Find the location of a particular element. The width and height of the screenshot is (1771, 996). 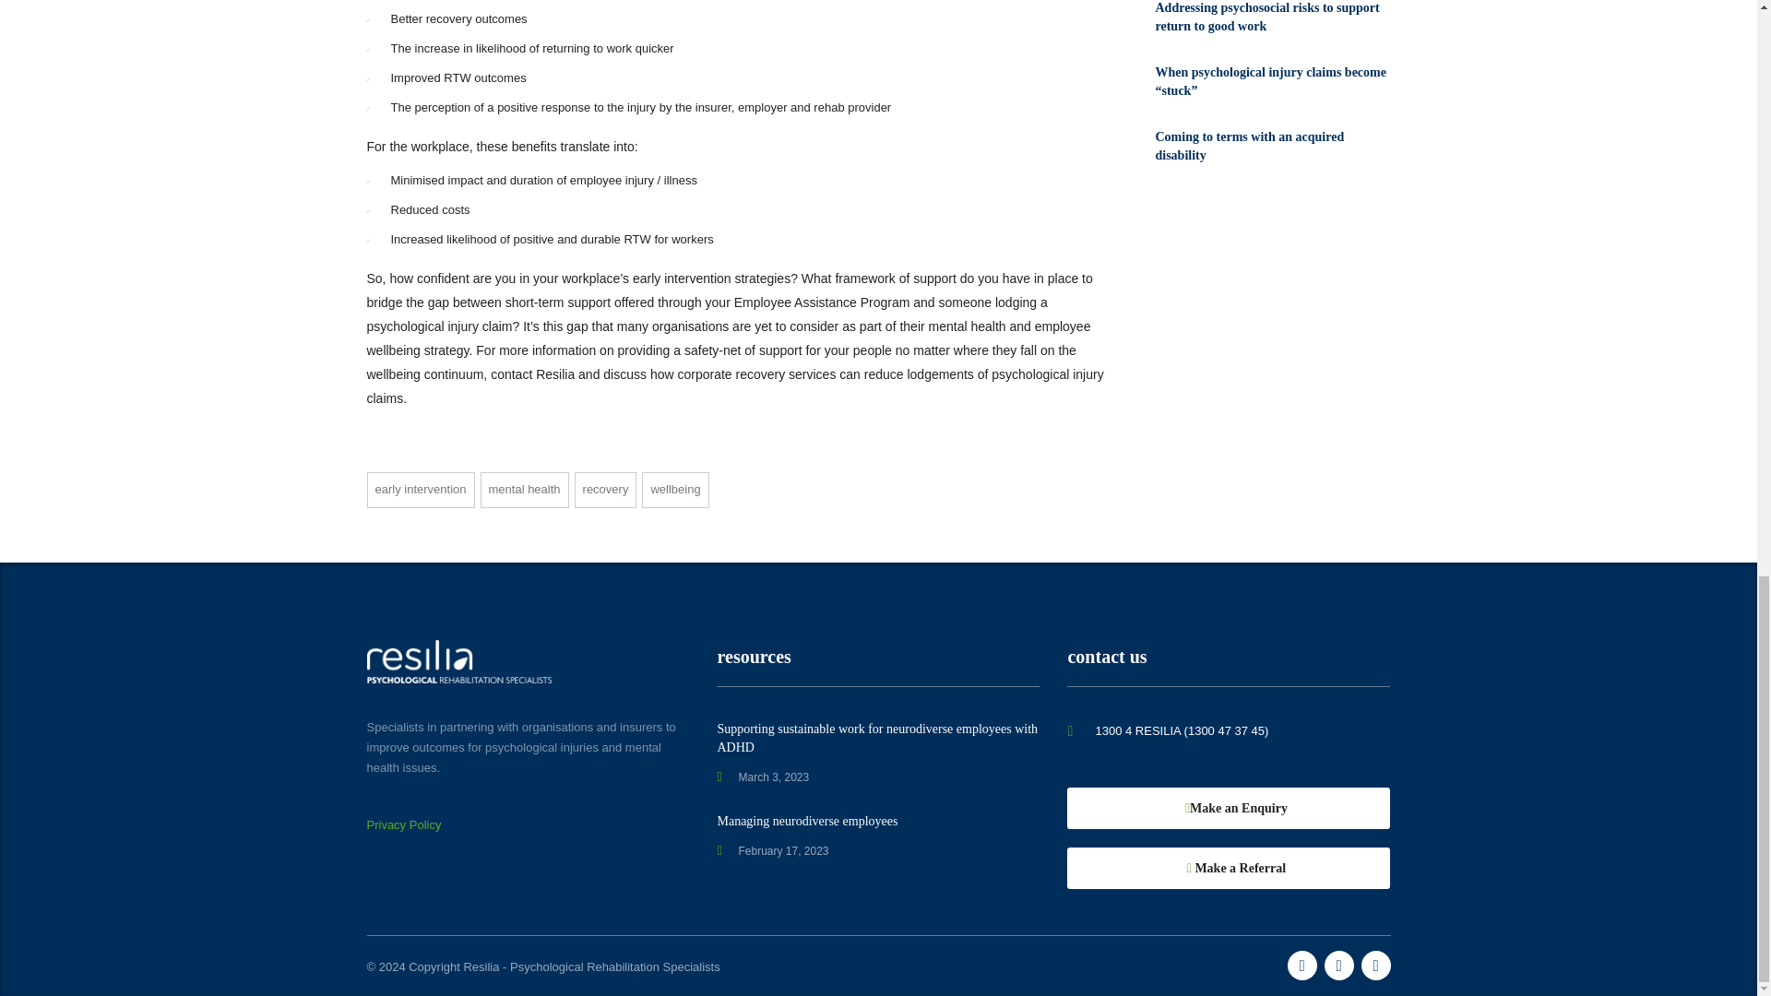

early intervention is located at coordinates (421, 489).